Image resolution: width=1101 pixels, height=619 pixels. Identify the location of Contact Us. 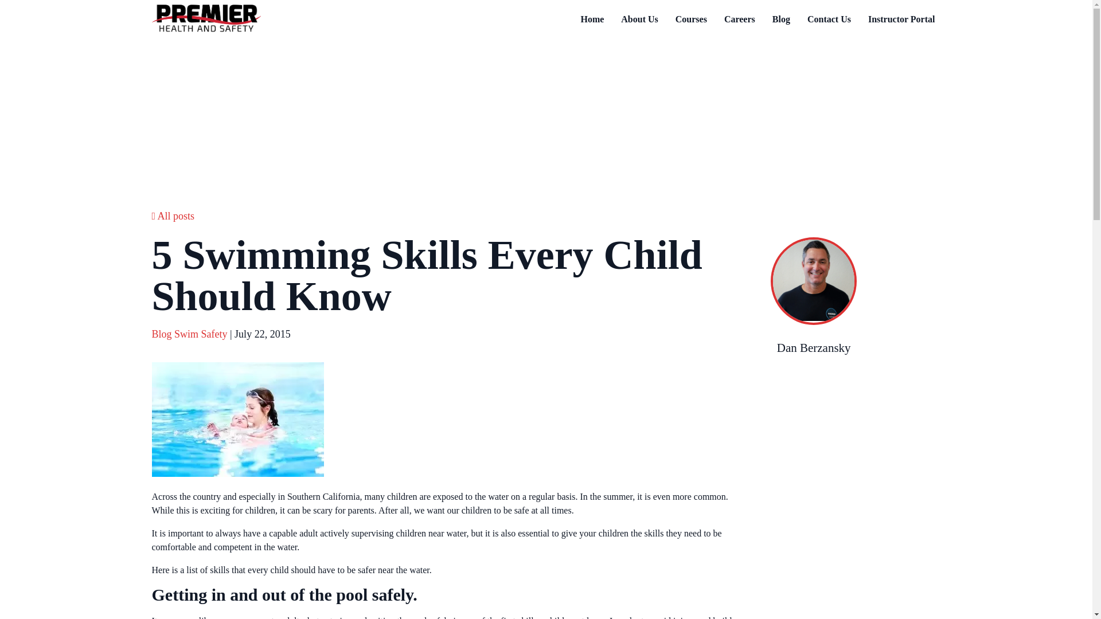
(829, 19).